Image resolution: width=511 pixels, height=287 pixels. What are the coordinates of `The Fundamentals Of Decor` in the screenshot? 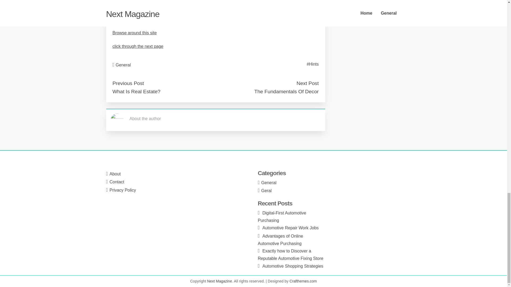 It's located at (286, 91).